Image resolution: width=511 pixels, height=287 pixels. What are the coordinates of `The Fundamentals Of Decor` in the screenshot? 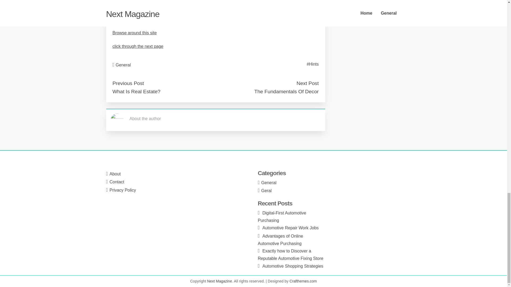 It's located at (286, 91).